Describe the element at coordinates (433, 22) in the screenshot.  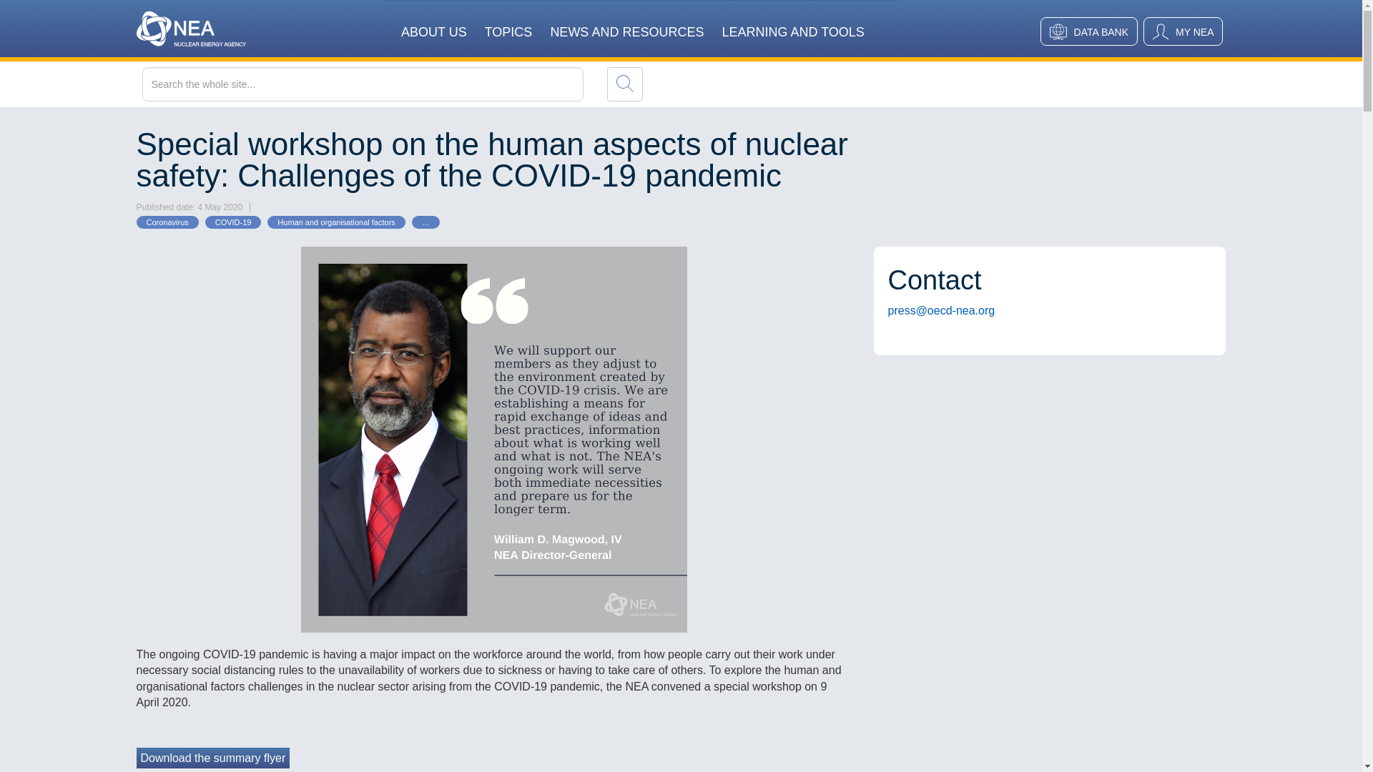
I see `ABOUT US` at that location.